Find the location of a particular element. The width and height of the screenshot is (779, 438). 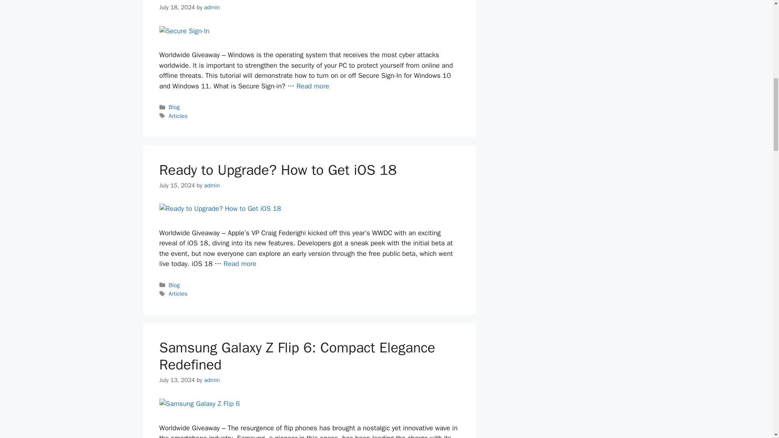

View all posts by admin is located at coordinates (212, 185).